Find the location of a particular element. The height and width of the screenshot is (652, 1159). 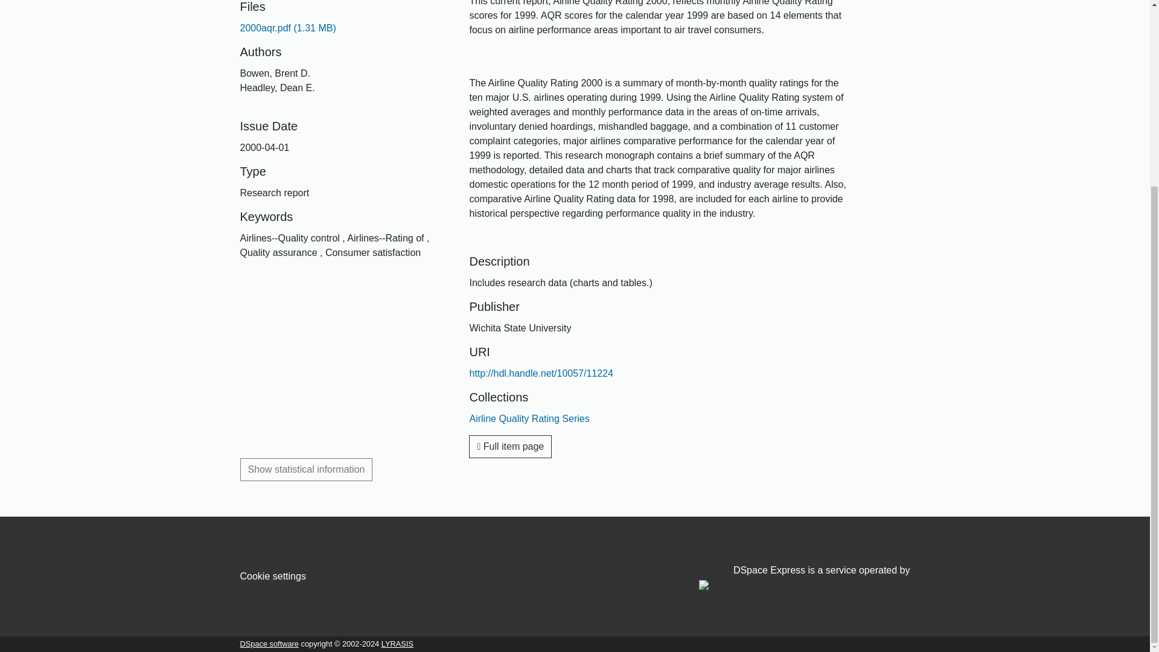

Cookie settings is located at coordinates (273, 576).